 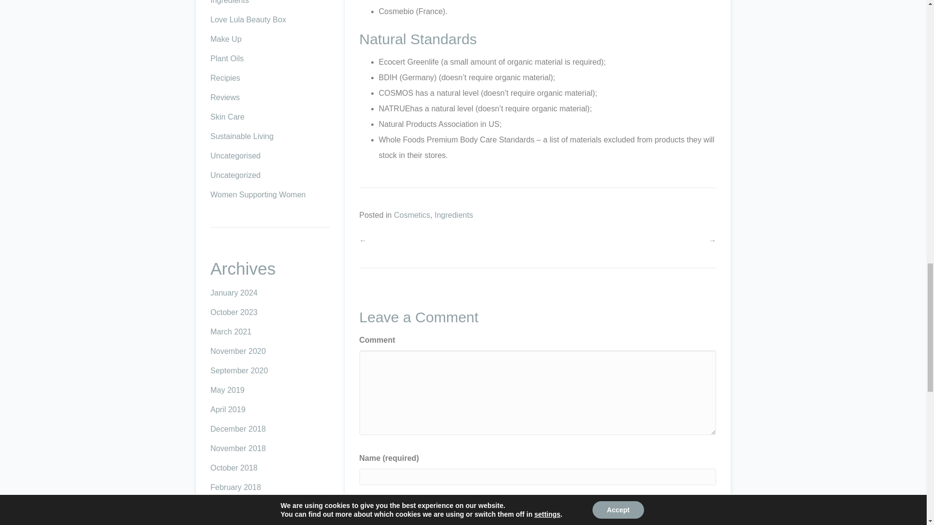 What do you see at coordinates (227, 117) in the screenshot?
I see `Skin Care` at bounding box center [227, 117].